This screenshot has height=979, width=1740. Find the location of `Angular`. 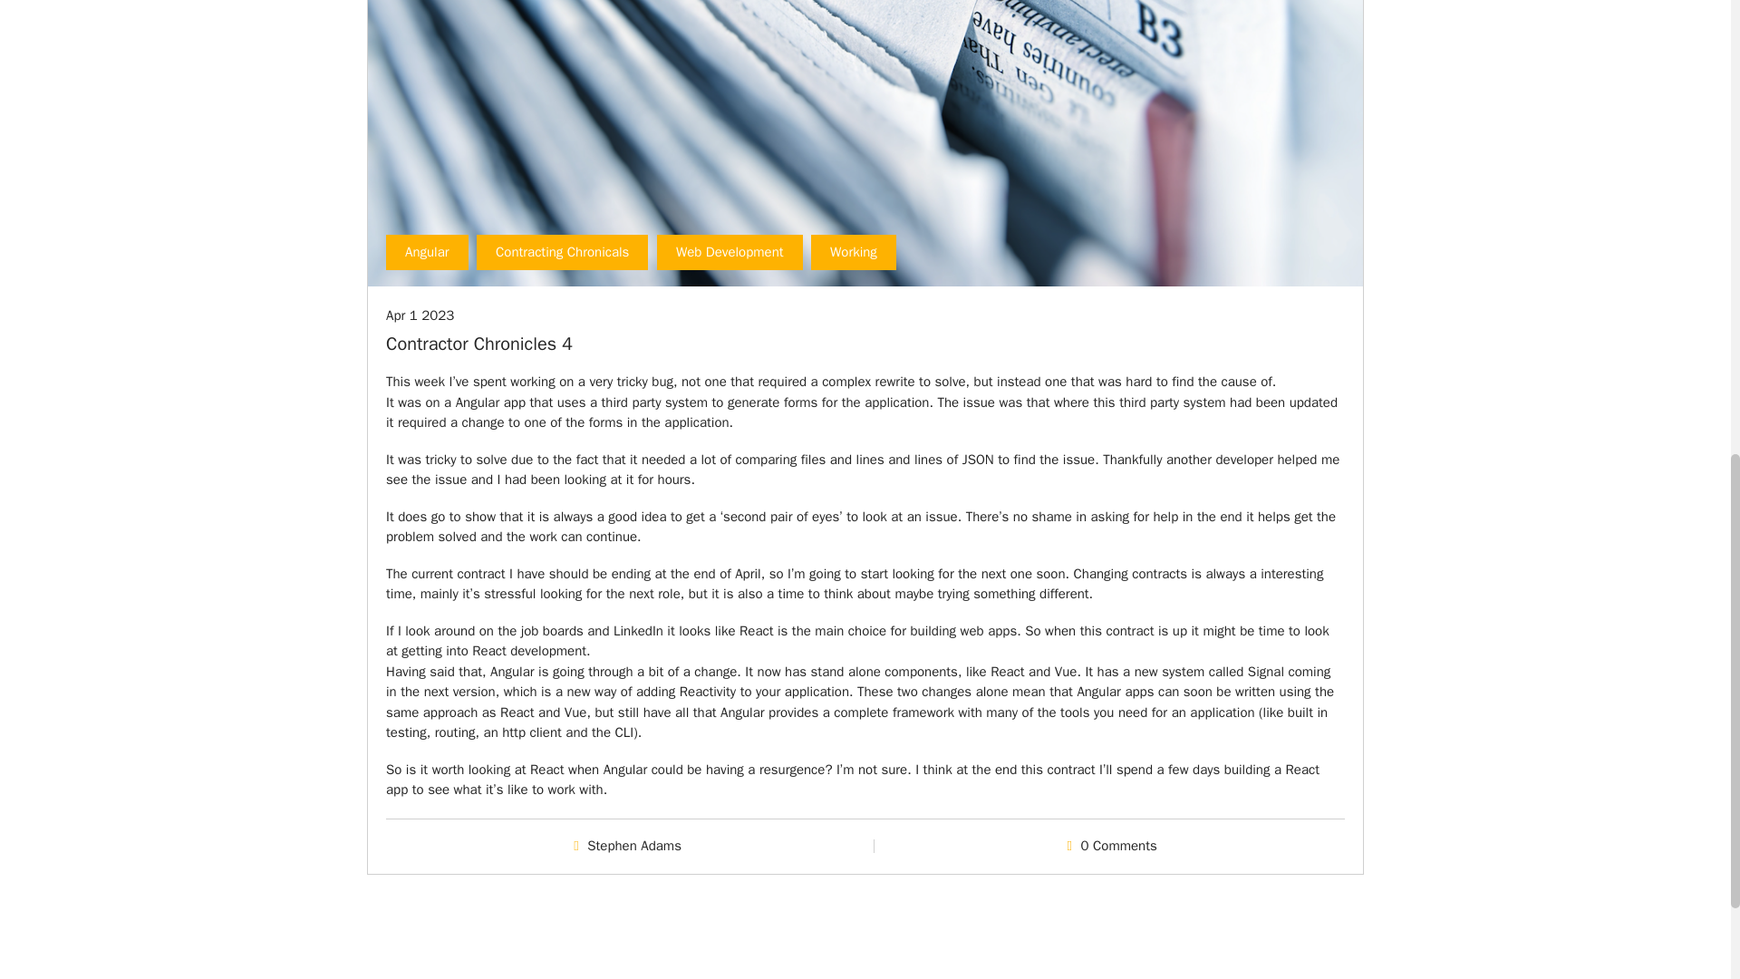

Angular is located at coordinates (427, 253).